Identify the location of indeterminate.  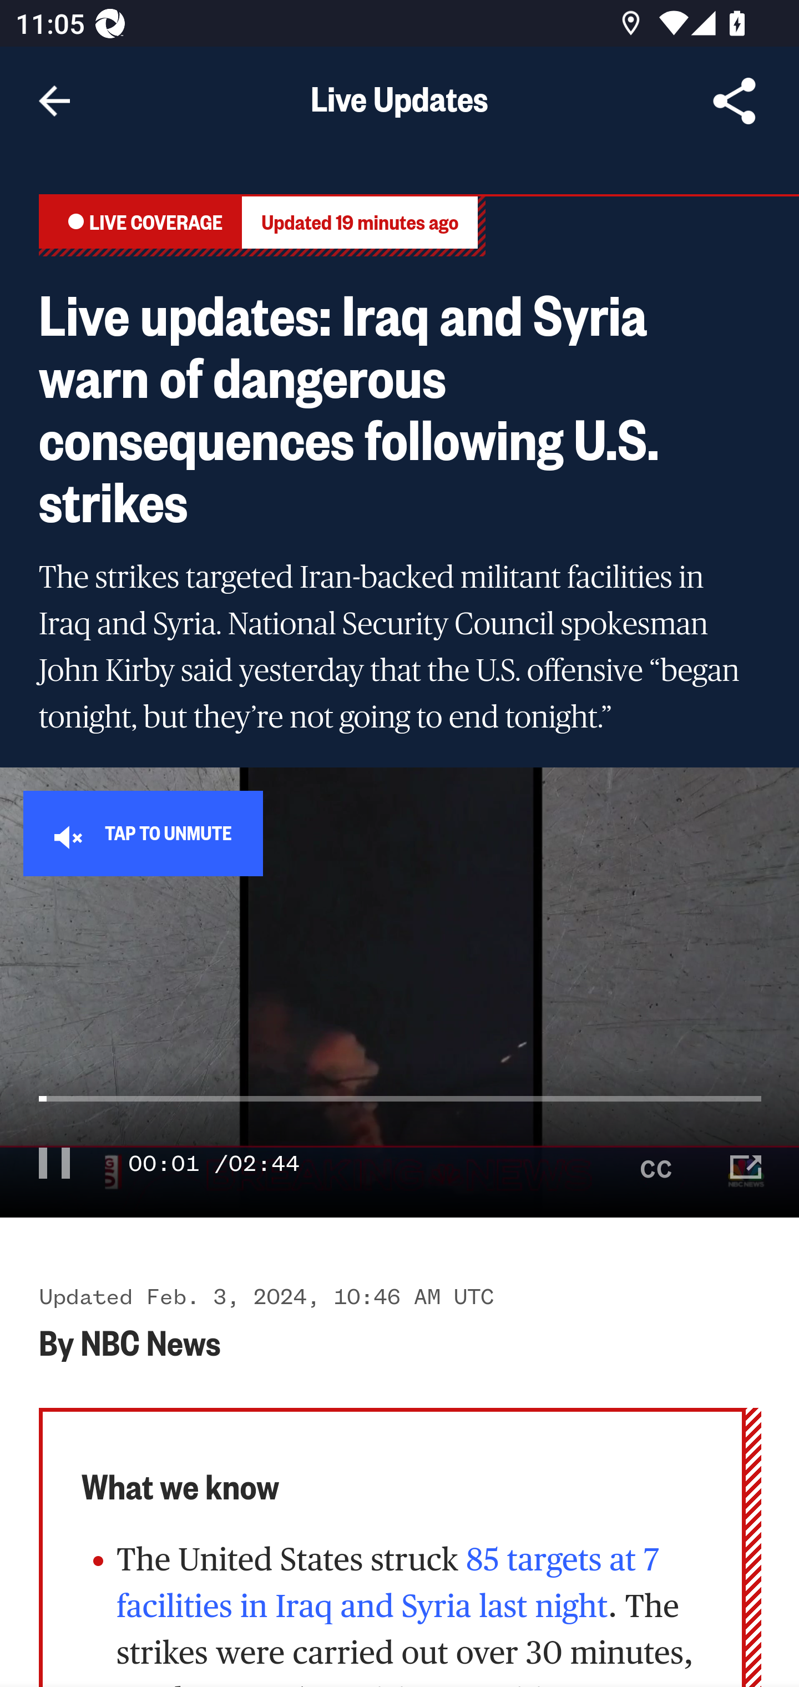
(401, 1118).